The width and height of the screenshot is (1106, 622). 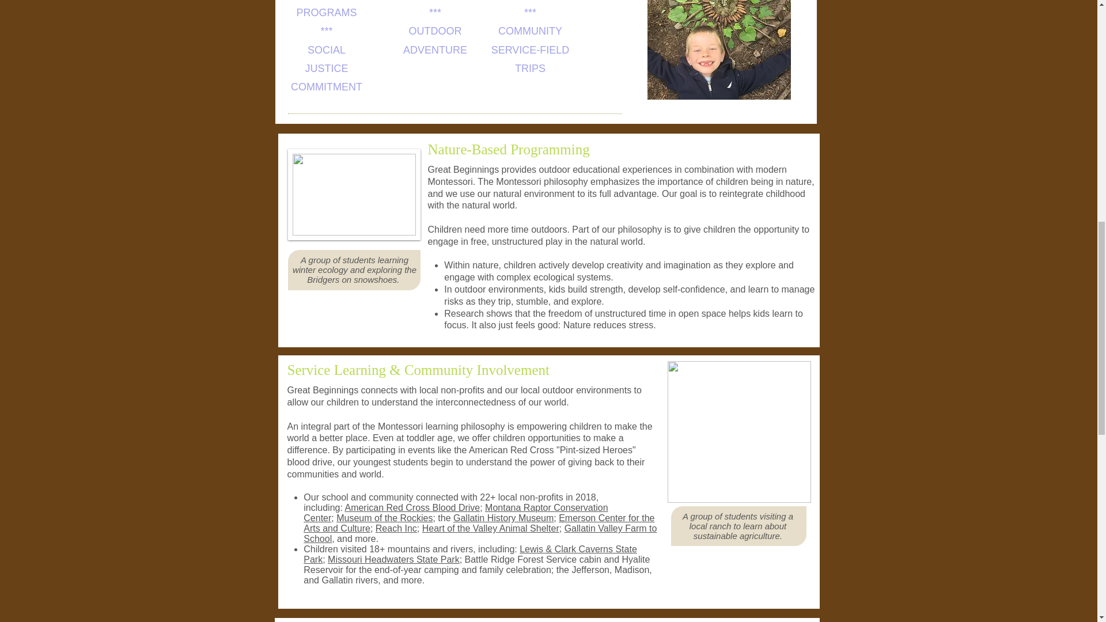 I want to click on Missouri Headwaters State Park, so click(x=393, y=559).